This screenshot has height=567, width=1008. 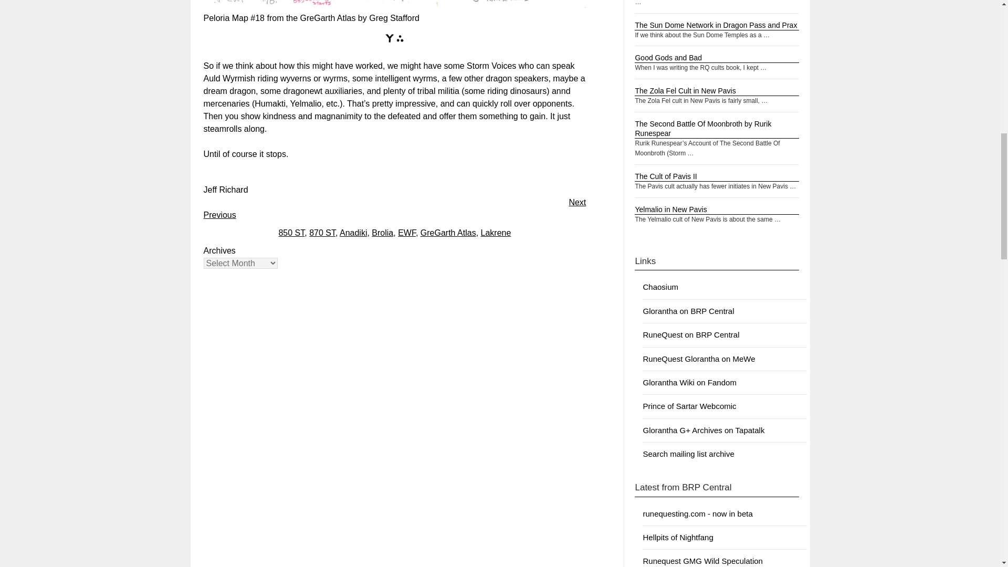 What do you see at coordinates (219, 214) in the screenshot?
I see `Previous` at bounding box center [219, 214].